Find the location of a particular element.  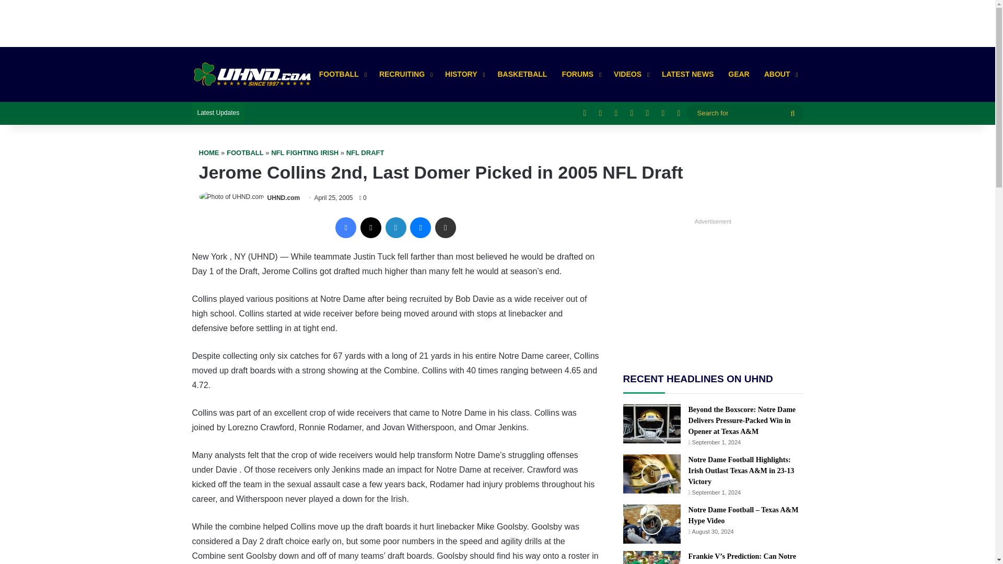

Search for is located at coordinates (744, 113).